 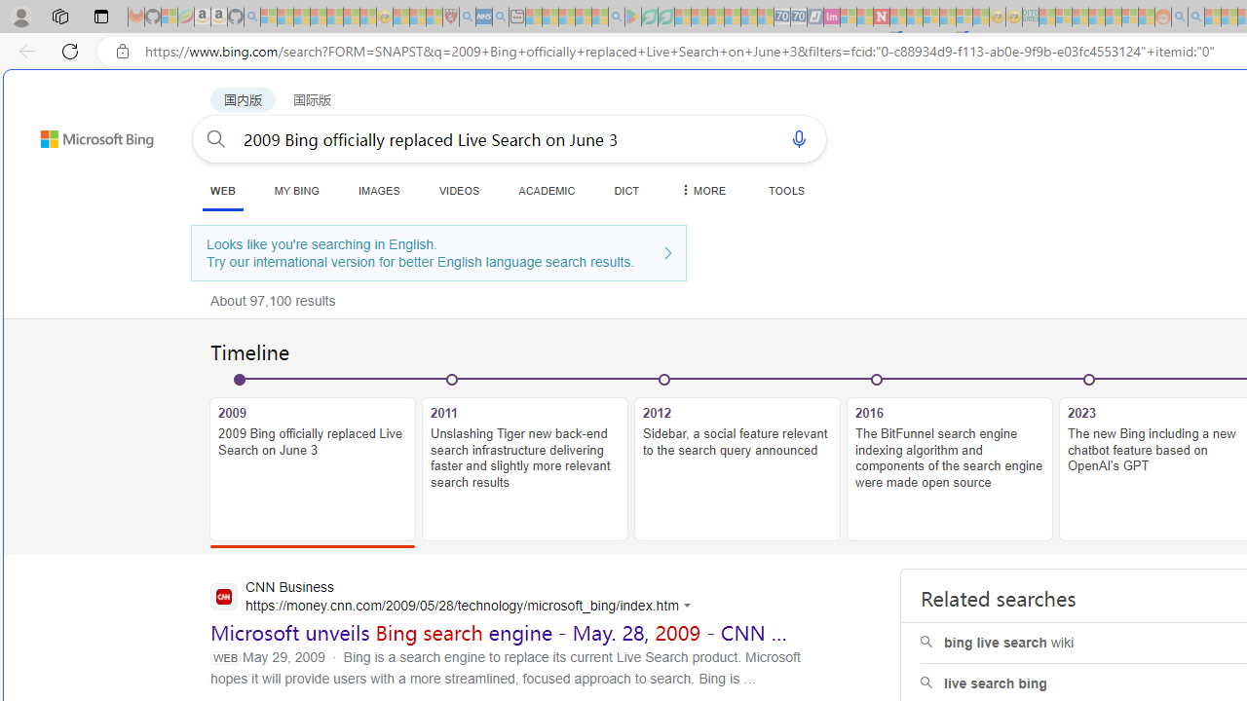 What do you see at coordinates (914, 18) in the screenshot?
I see `14 Common Myths Debunked By Scientific Facts - Sleeping` at bounding box center [914, 18].